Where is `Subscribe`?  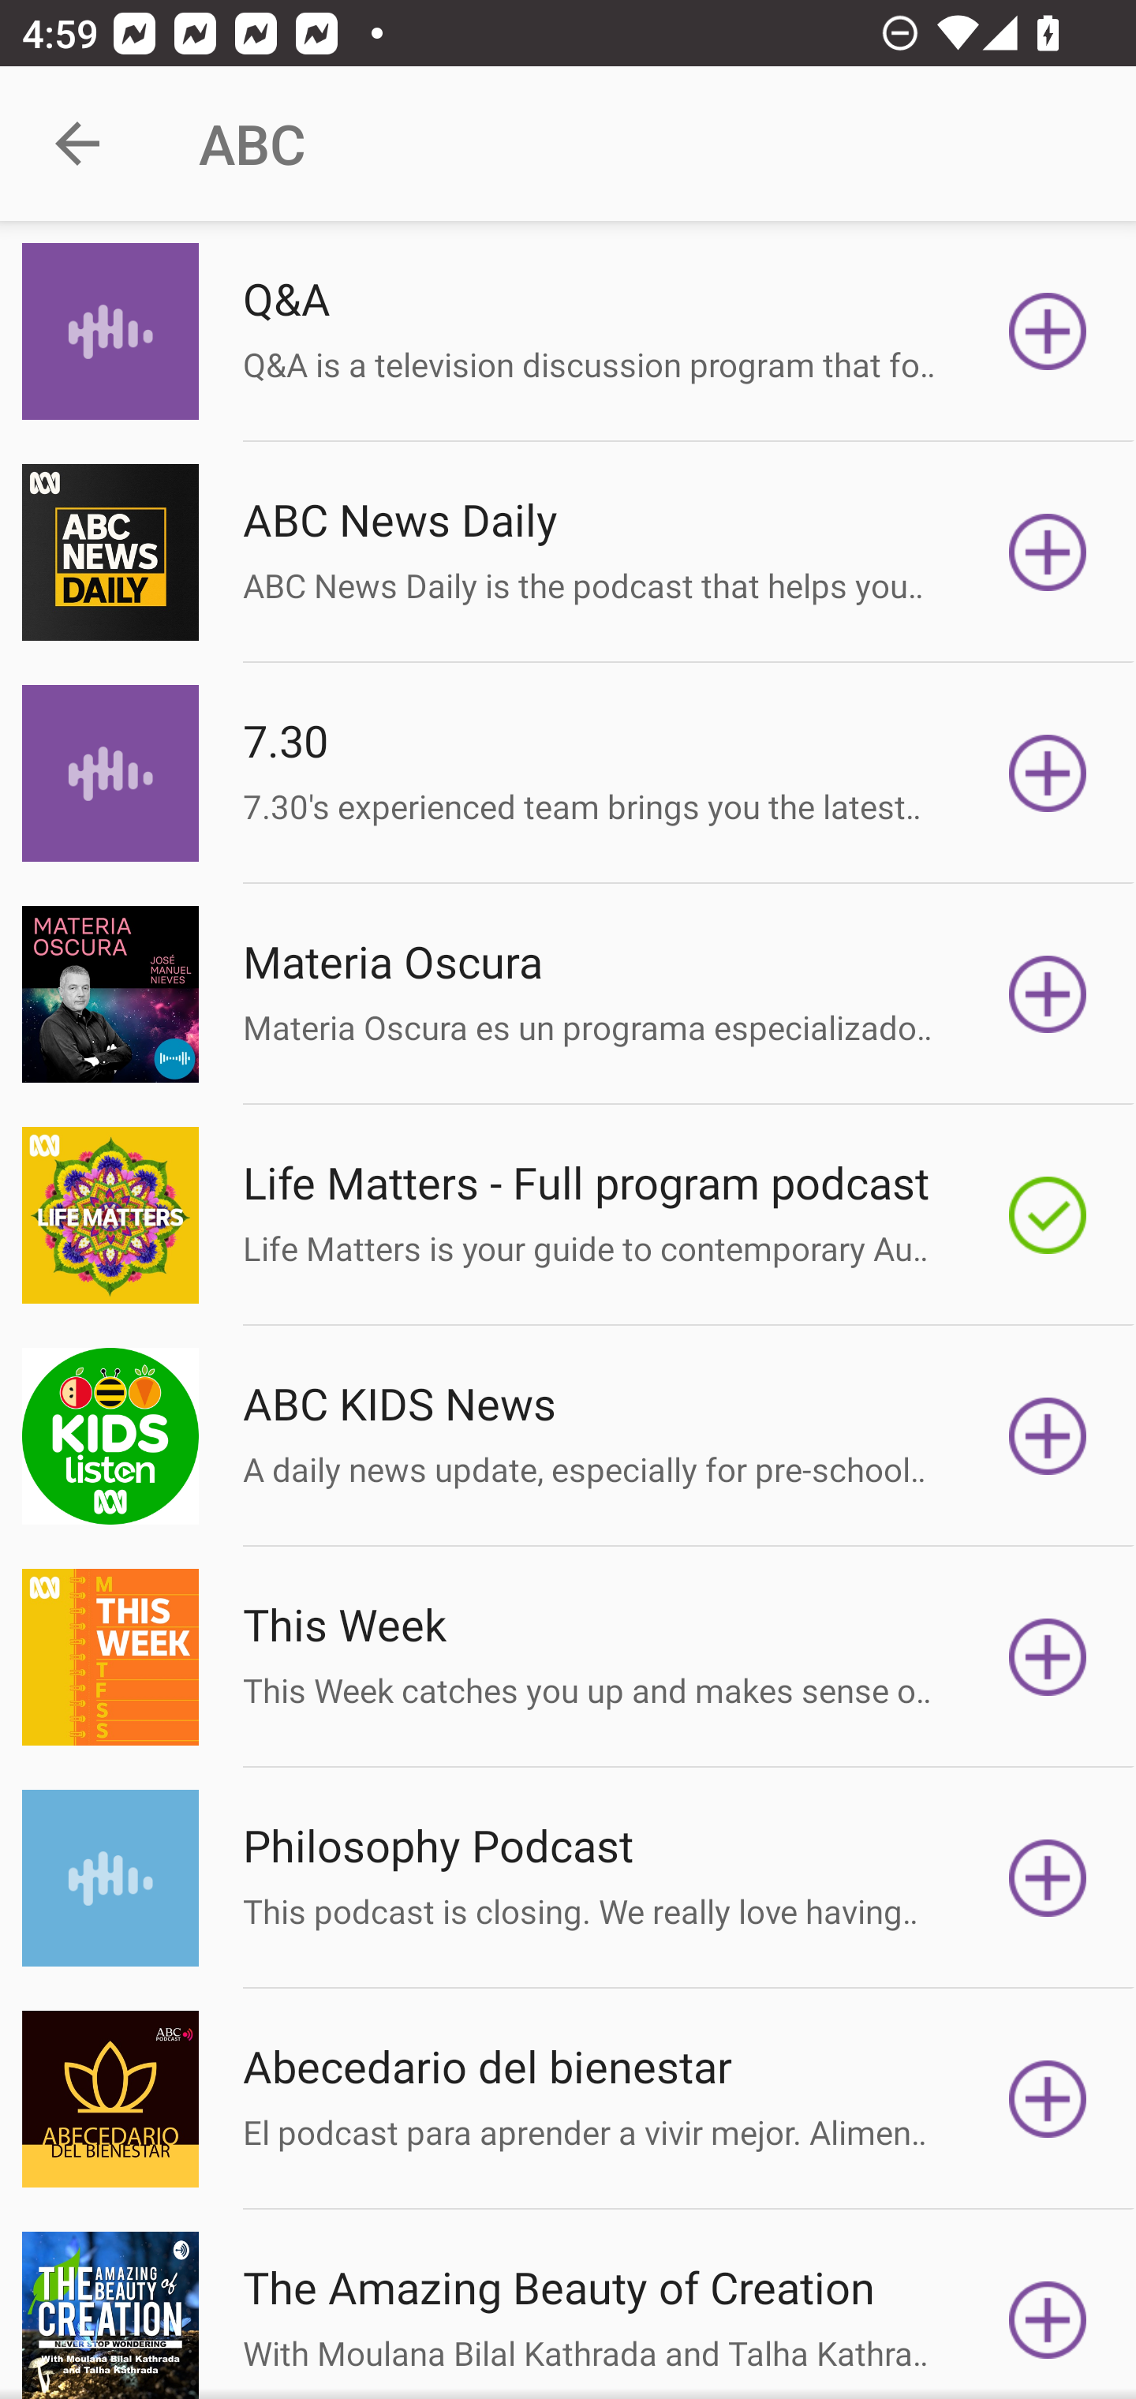 Subscribe is located at coordinates (1048, 331).